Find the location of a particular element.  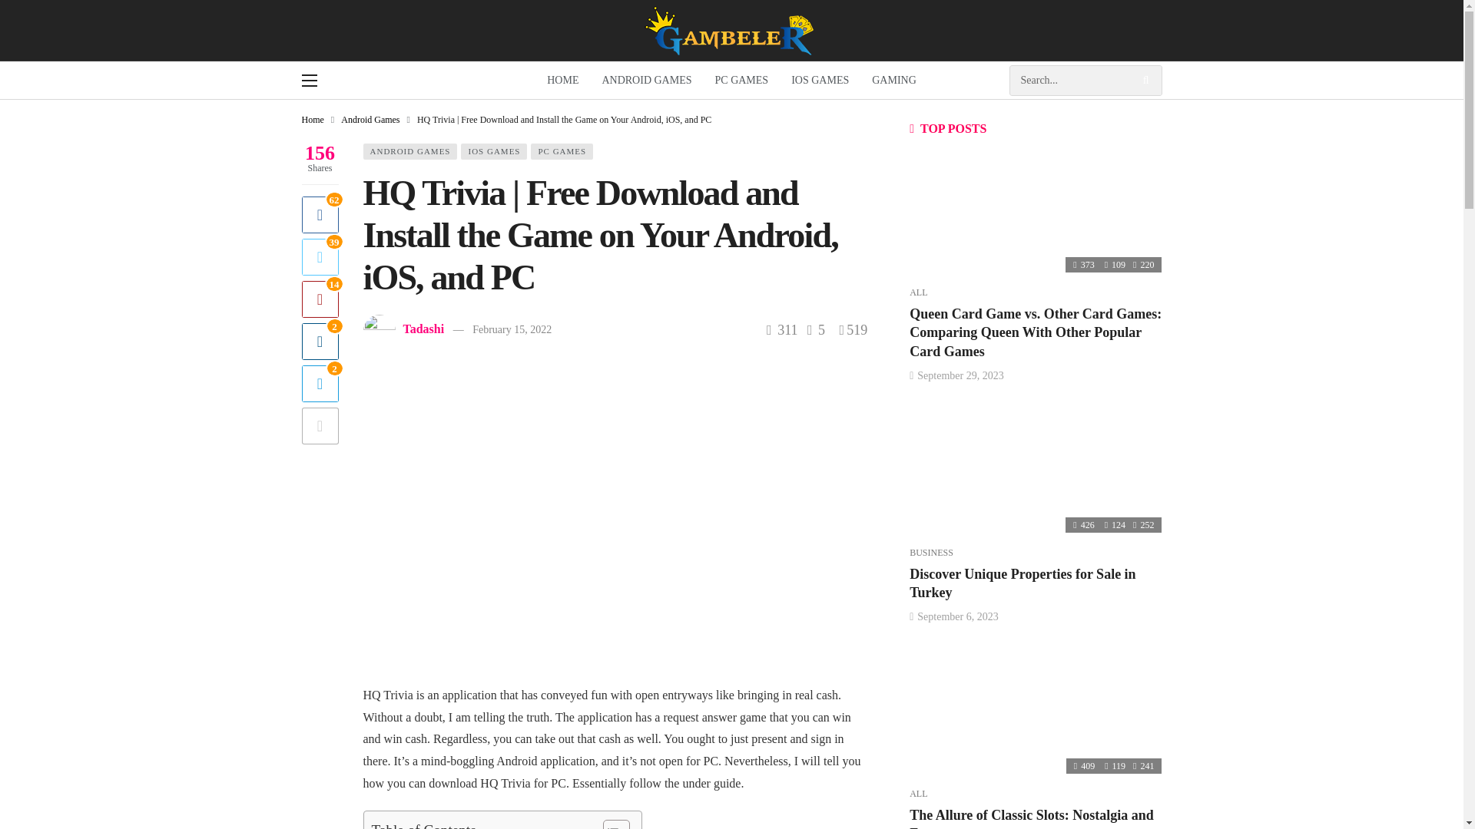

PC GAMES is located at coordinates (741, 80).